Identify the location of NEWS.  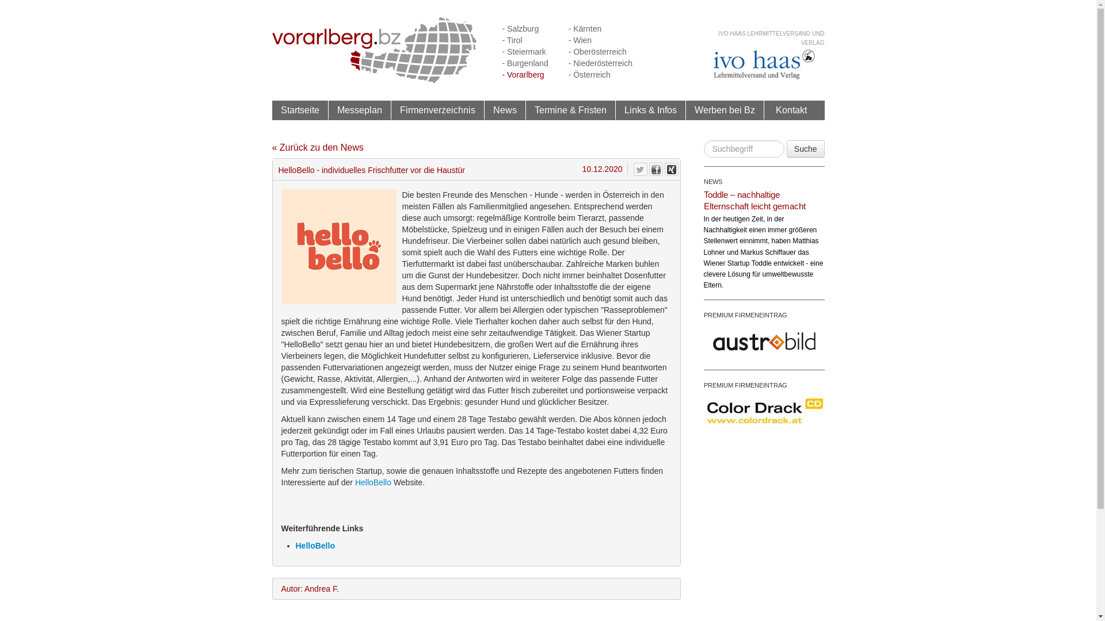
(712, 182).